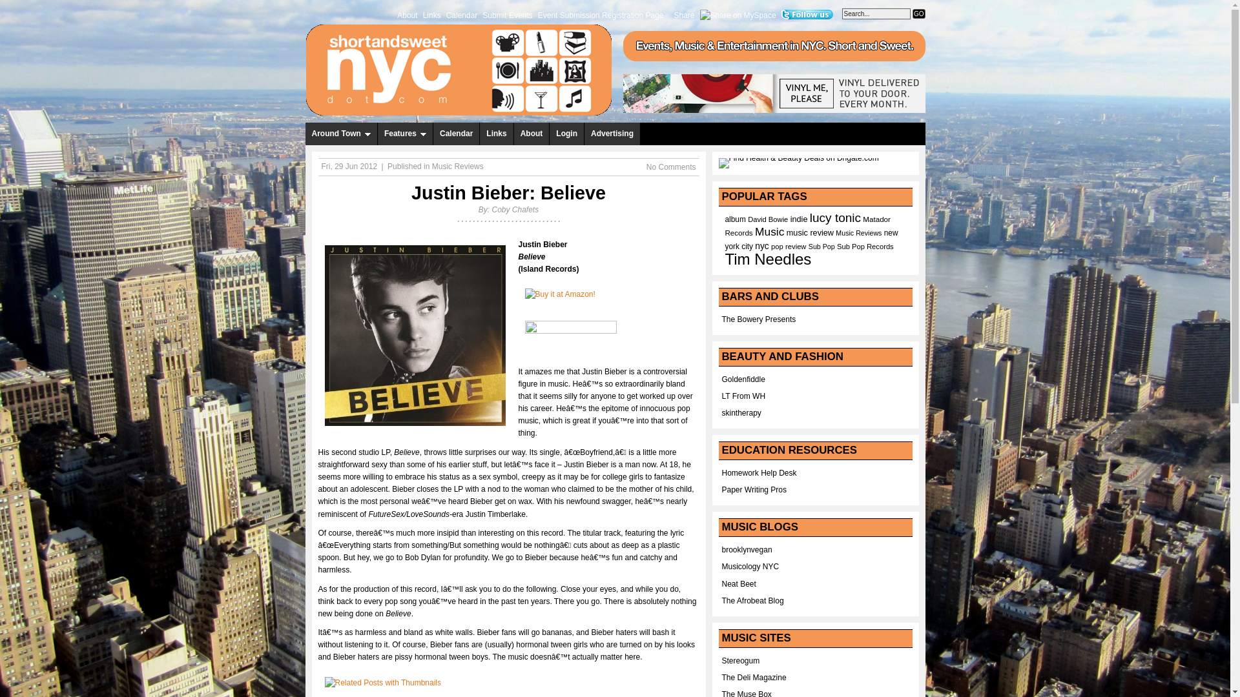 The height and width of the screenshot is (697, 1240). Describe the element at coordinates (507, 14) in the screenshot. I see `Submit Events` at that location.